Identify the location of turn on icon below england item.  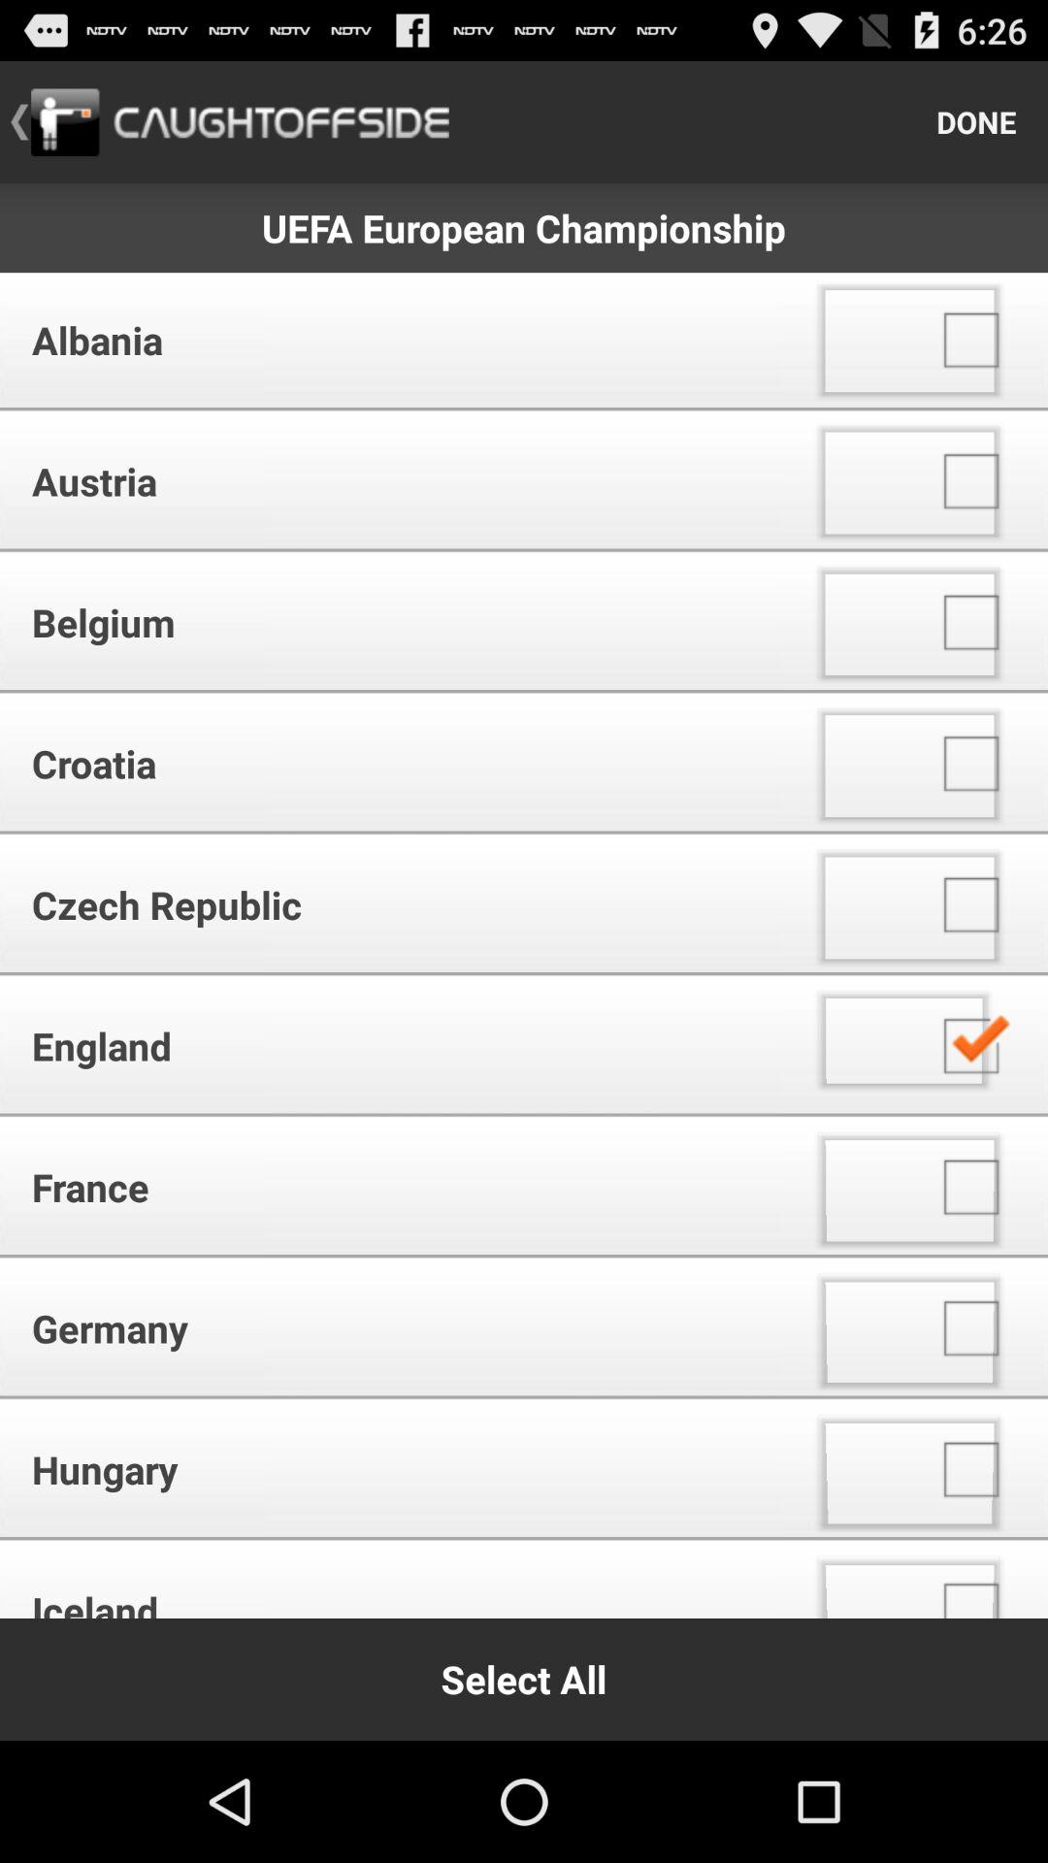
(398, 1187).